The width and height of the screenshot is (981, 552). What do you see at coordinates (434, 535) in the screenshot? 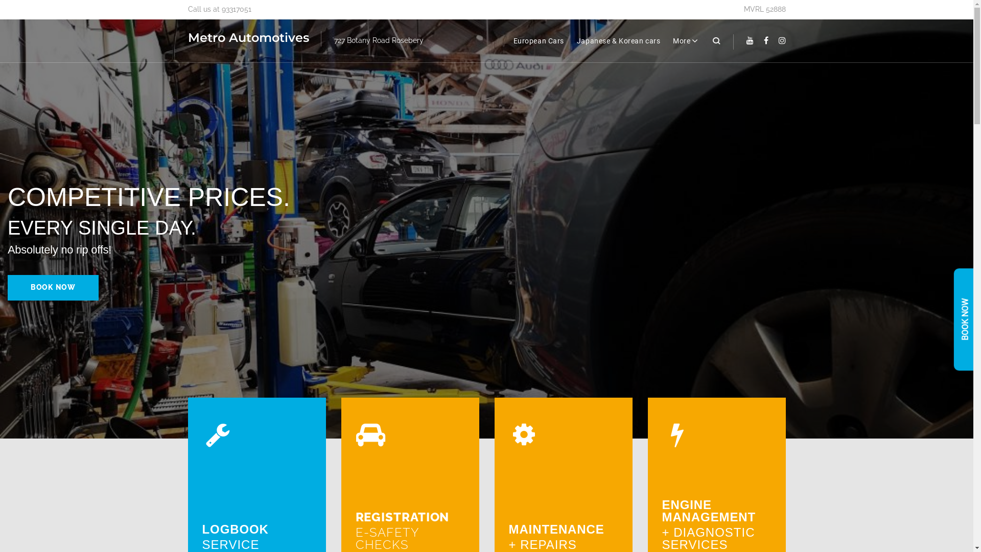
I see `LEARN MORE` at bounding box center [434, 535].